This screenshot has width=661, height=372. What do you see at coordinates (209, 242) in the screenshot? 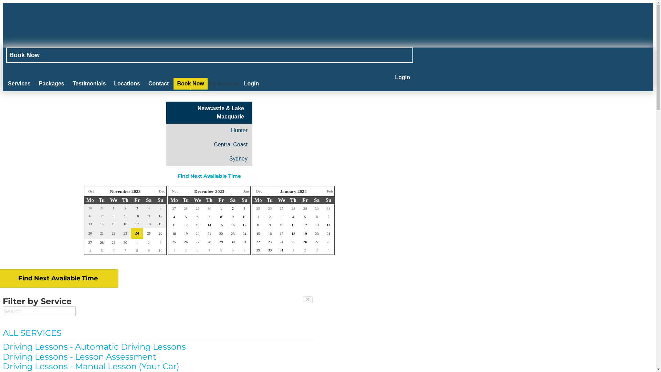
I see `28` at bounding box center [209, 242].